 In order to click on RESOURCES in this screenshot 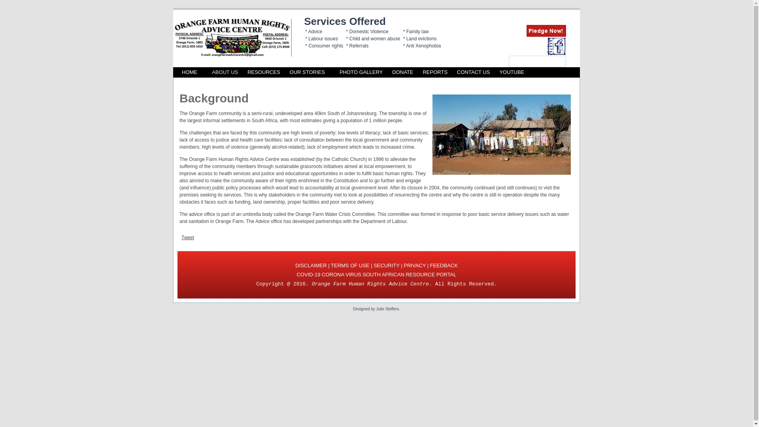, I will do `click(264, 72)`.